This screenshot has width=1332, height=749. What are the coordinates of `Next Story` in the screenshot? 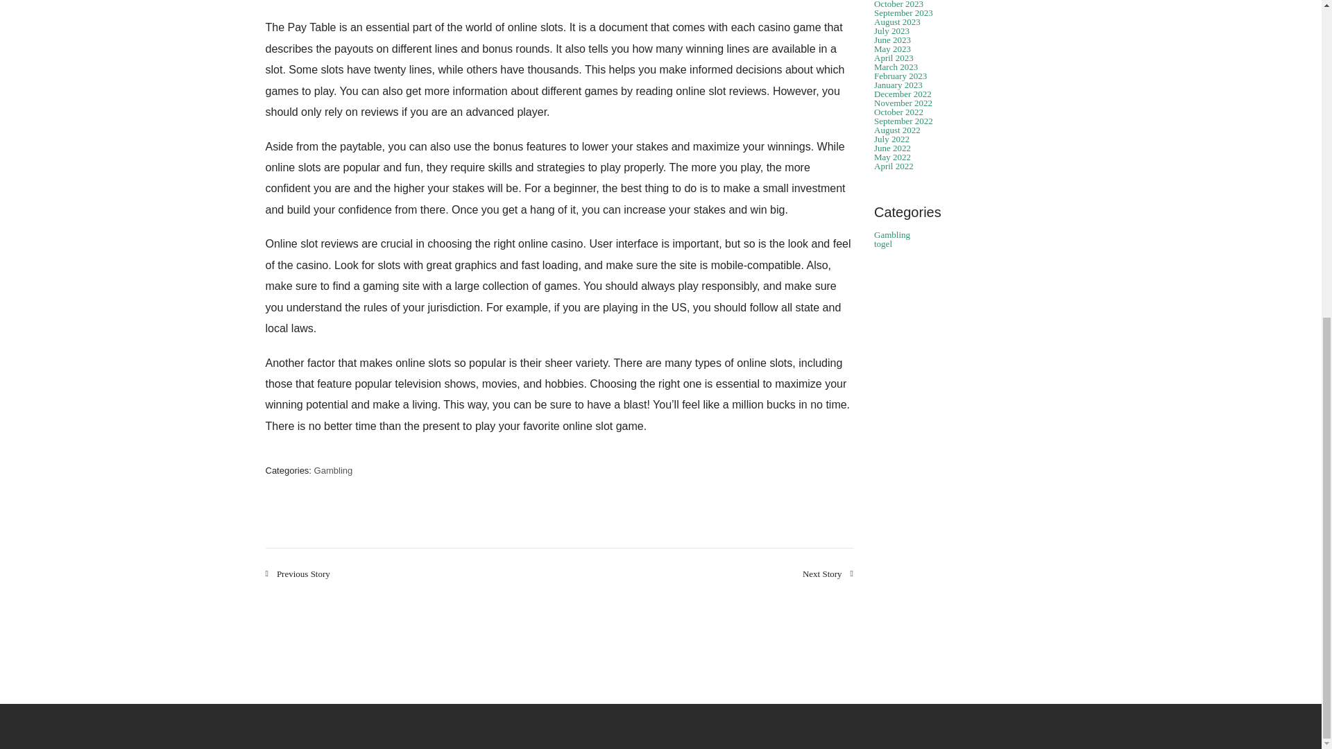 It's located at (828, 573).